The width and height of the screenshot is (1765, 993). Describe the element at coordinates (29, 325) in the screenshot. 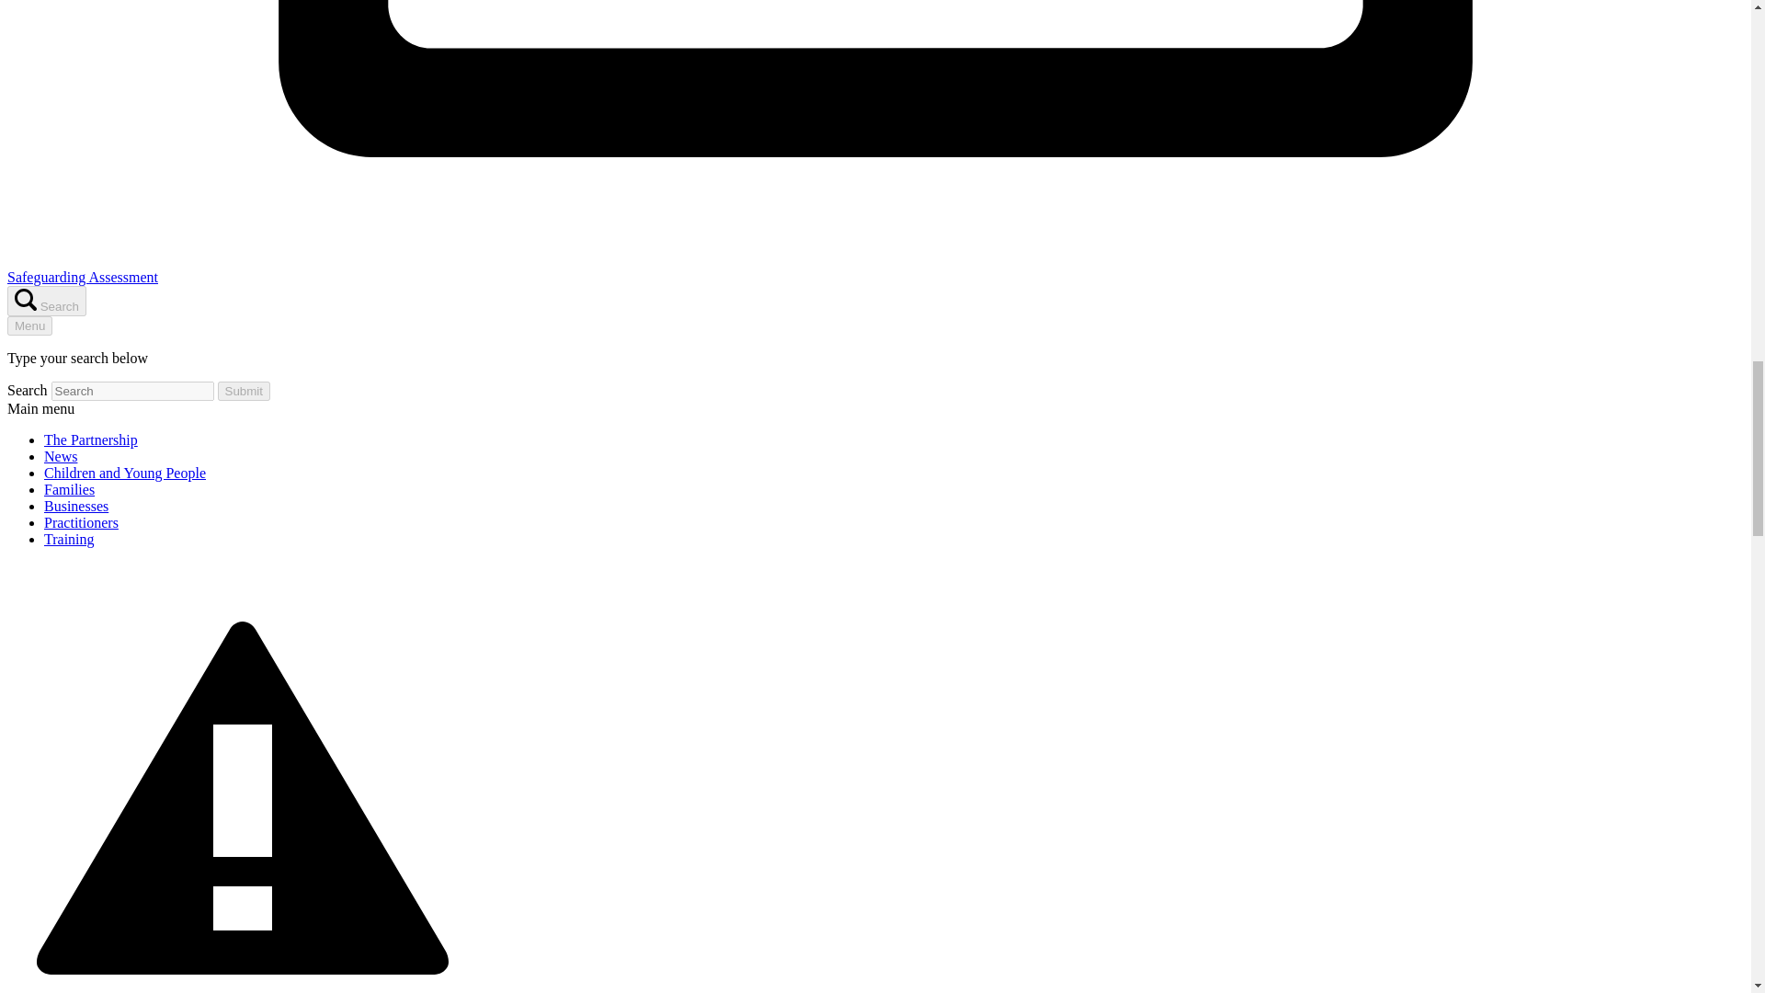

I see `Menu` at that location.